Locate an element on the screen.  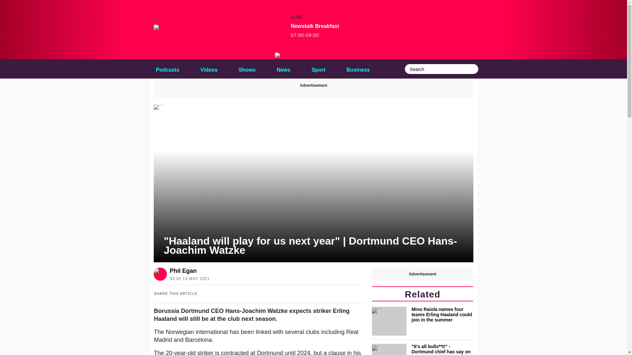
Sport is located at coordinates (315, 31).